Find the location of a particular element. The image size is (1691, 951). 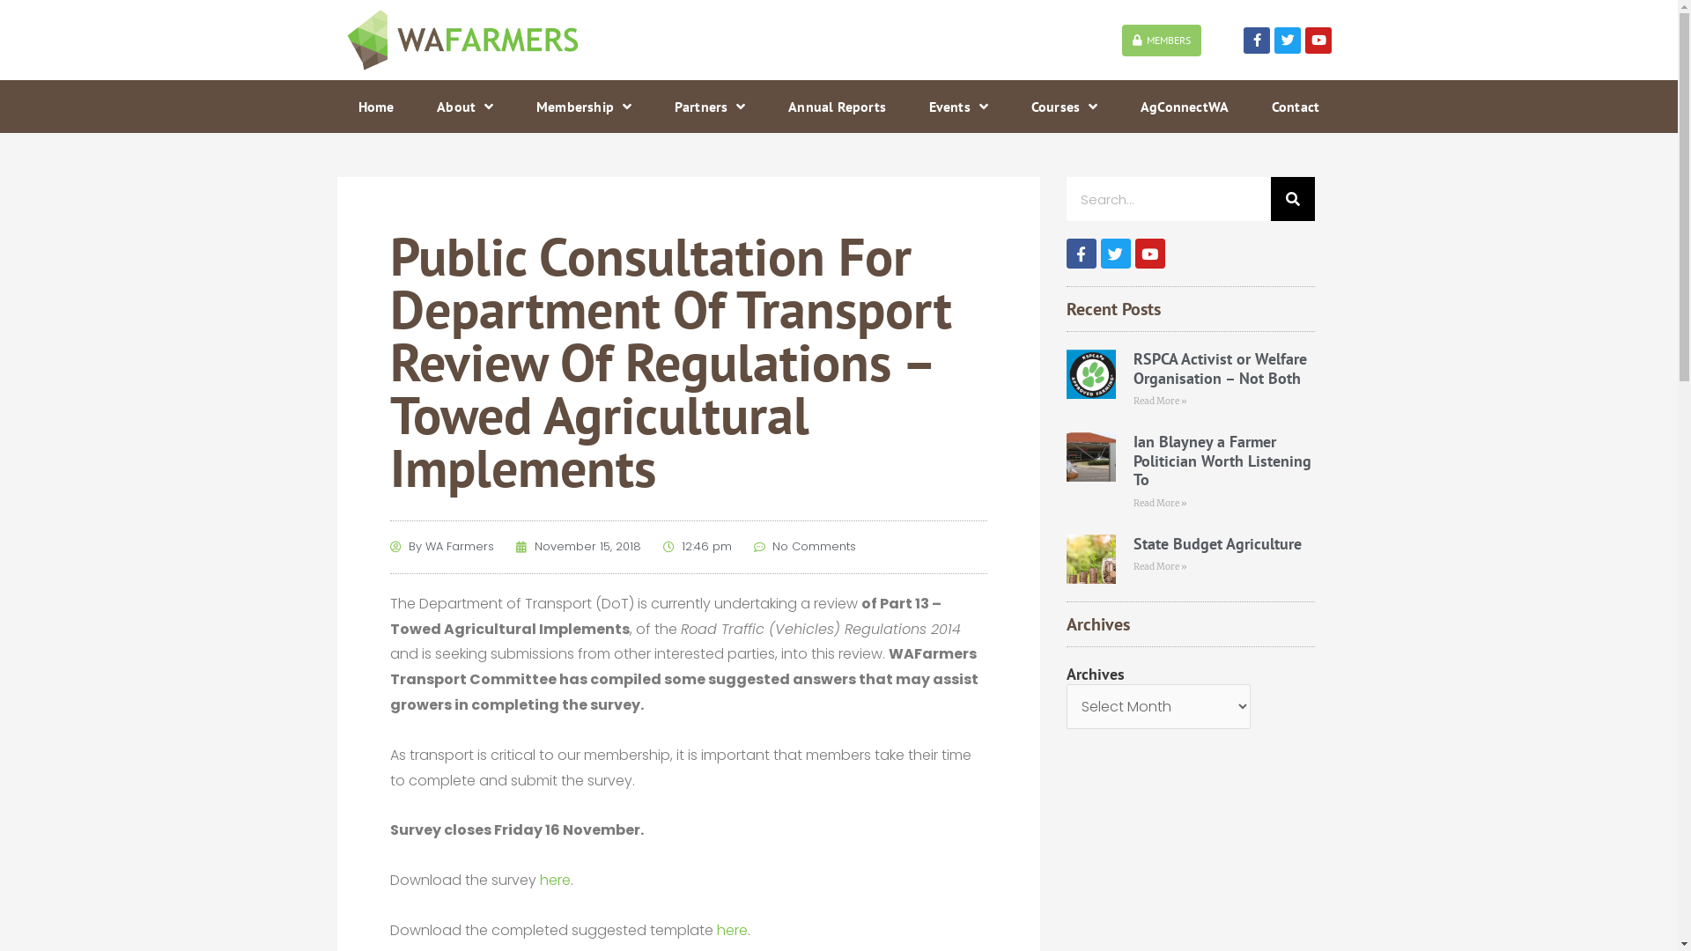

here is located at coordinates (733, 930).